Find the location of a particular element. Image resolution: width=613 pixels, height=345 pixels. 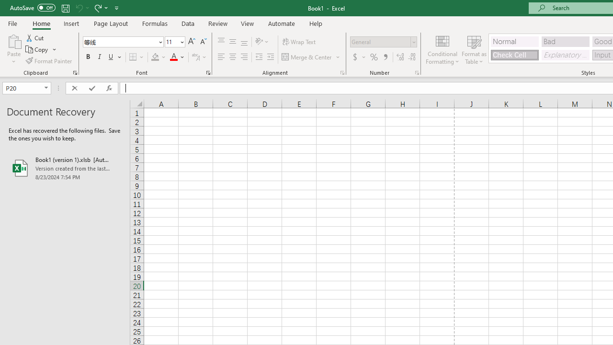

Borders is located at coordinates (137, 57).